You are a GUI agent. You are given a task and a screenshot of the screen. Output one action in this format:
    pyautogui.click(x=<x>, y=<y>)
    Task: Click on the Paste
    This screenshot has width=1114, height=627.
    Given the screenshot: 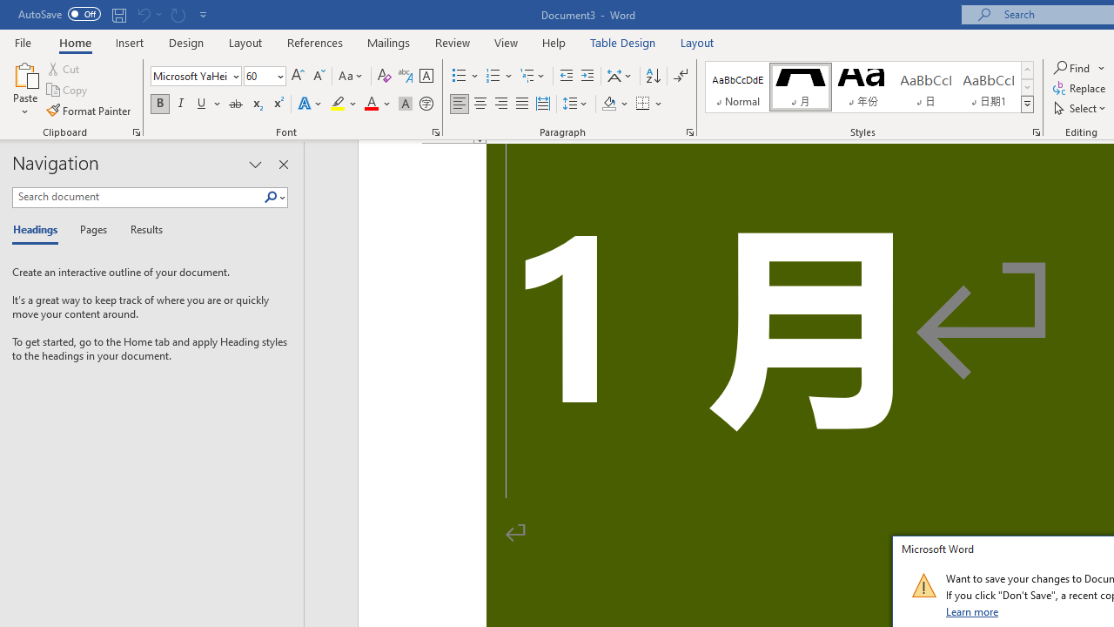 What is the action you would take?
    pyautogui.click(x=24, y=73)
    